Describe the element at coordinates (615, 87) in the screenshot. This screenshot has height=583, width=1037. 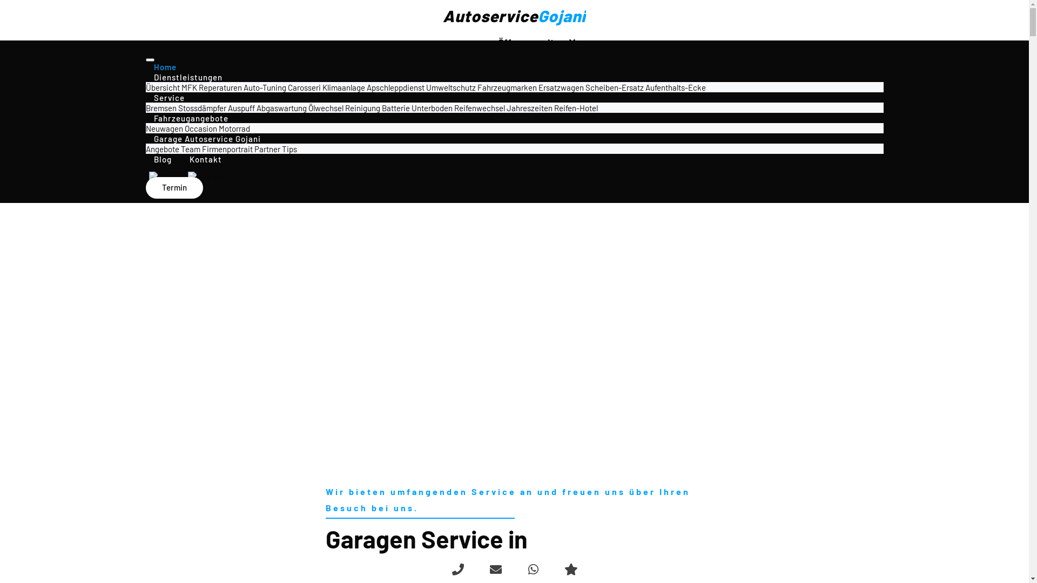
I see `Scheiben-Ersatz` at that location.